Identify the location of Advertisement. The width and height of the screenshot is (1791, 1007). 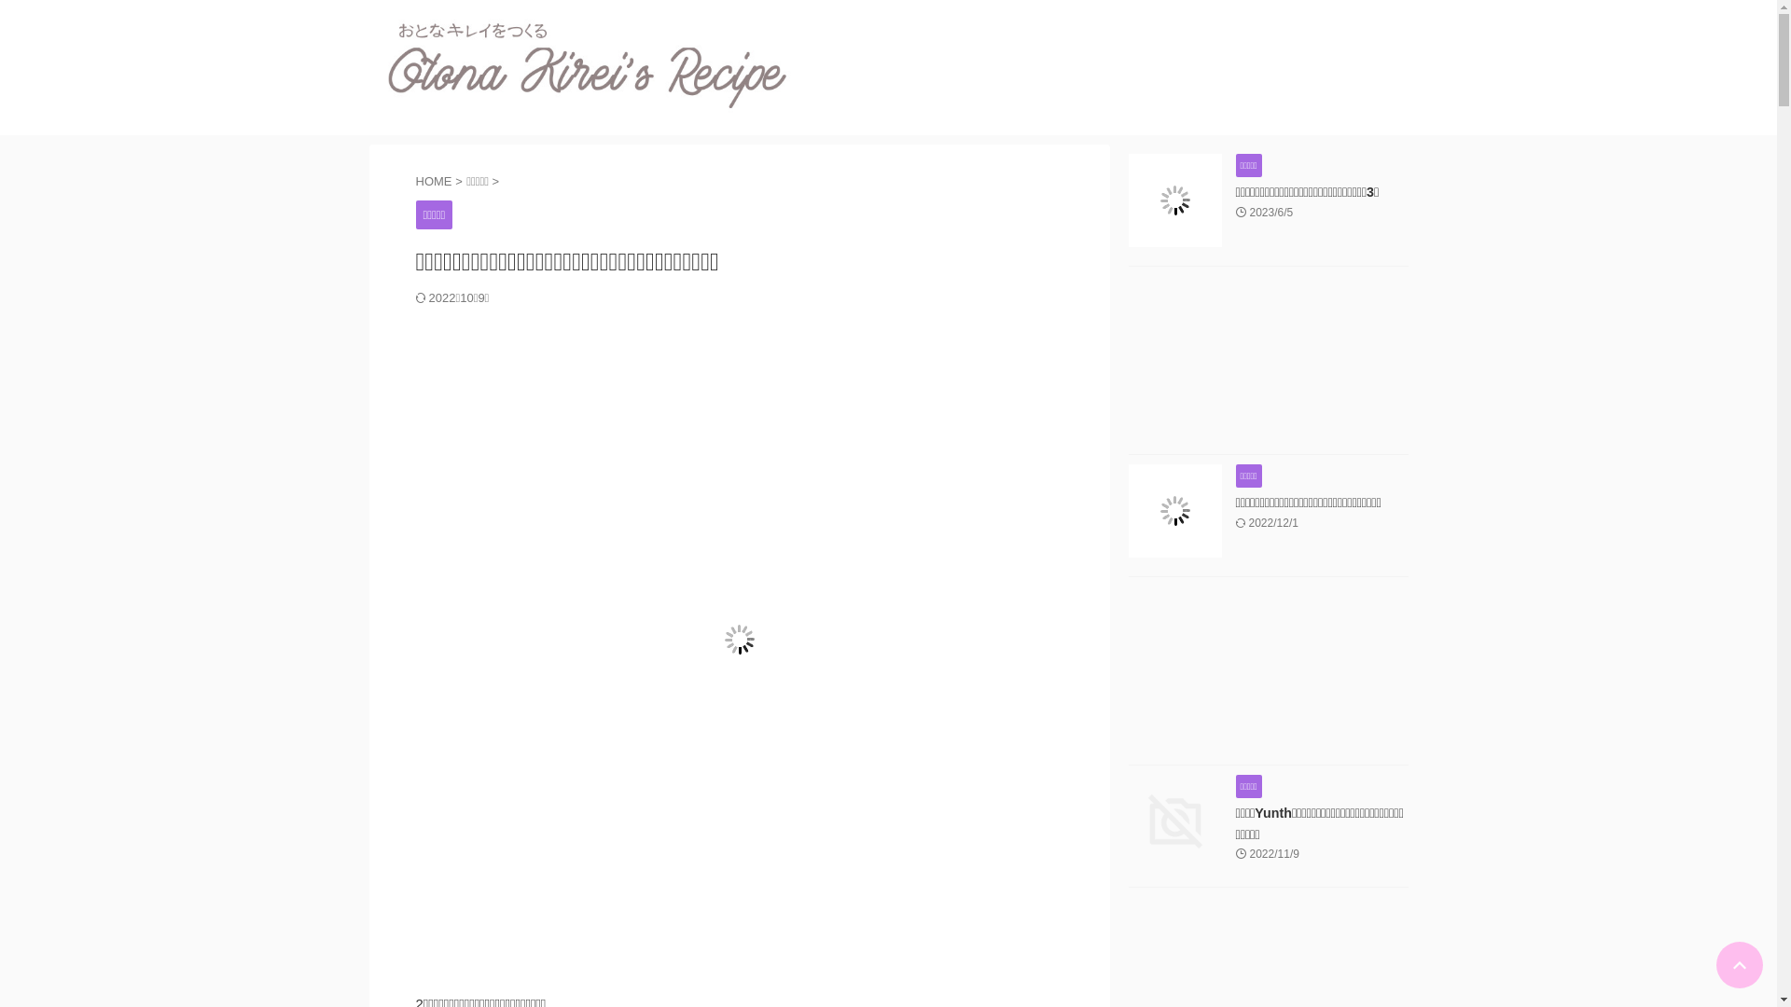
(1269, 675).